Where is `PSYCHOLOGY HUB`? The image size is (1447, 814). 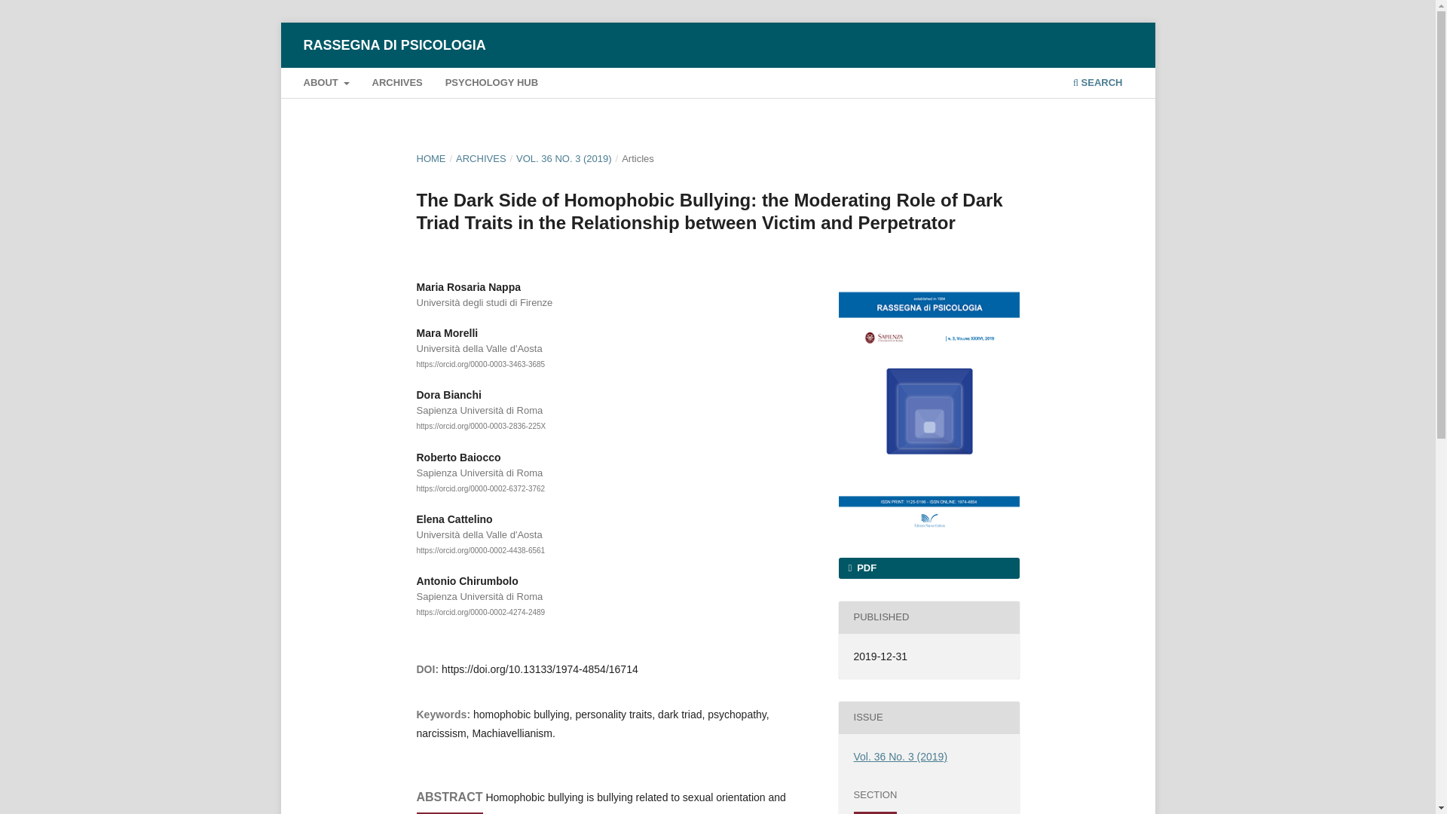 PSYCHOLOGY HUB is located at coordinates (491, 84).